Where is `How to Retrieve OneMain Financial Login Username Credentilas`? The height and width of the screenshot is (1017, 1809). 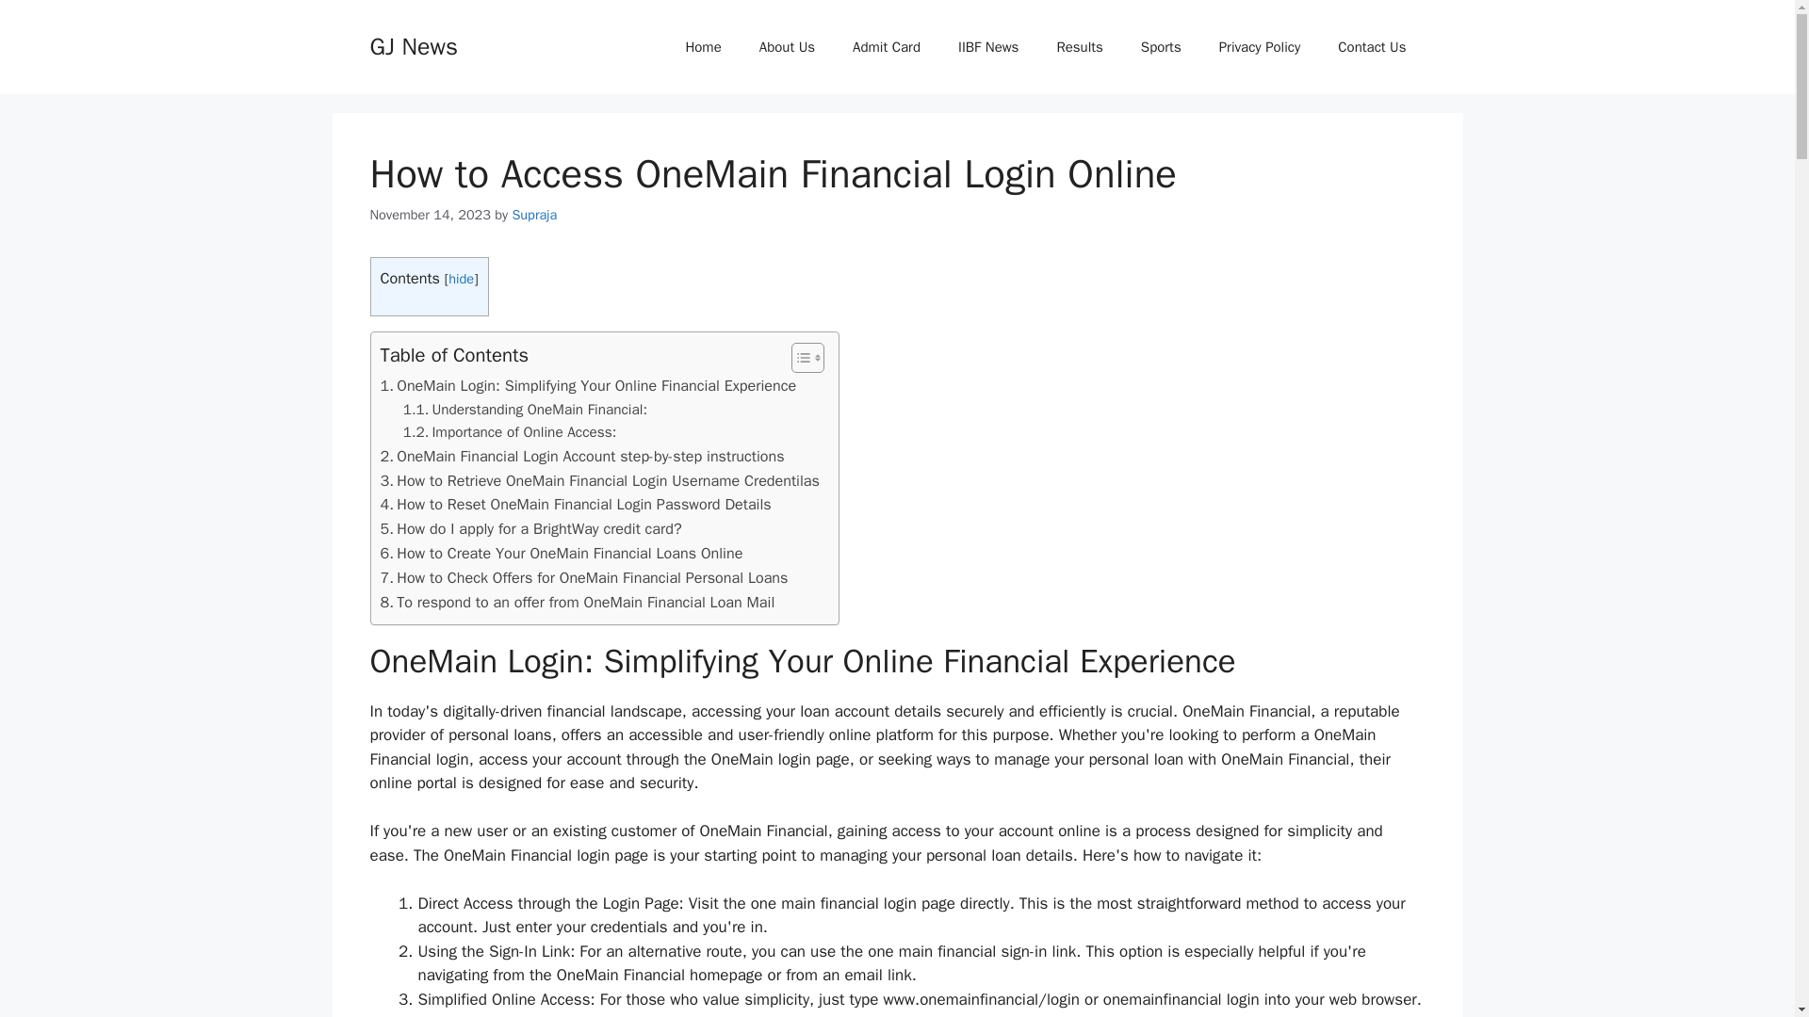 How to Retrieve OneMain Financial Login Username Credentilas is located at coordinates (599, 480).